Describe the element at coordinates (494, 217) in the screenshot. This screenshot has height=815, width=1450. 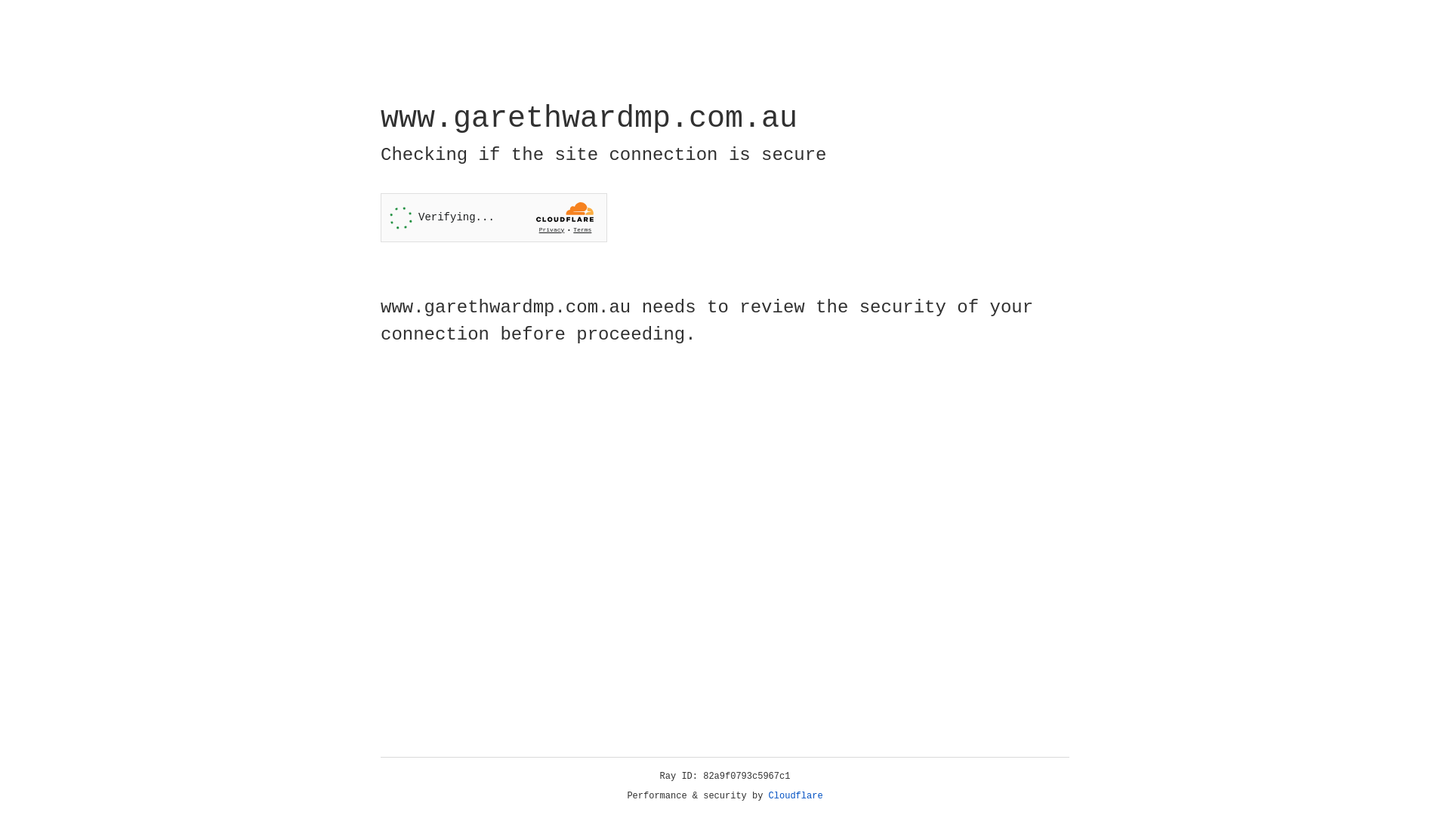
I see `Widget containing a Cloudflare security challenge` at that location.